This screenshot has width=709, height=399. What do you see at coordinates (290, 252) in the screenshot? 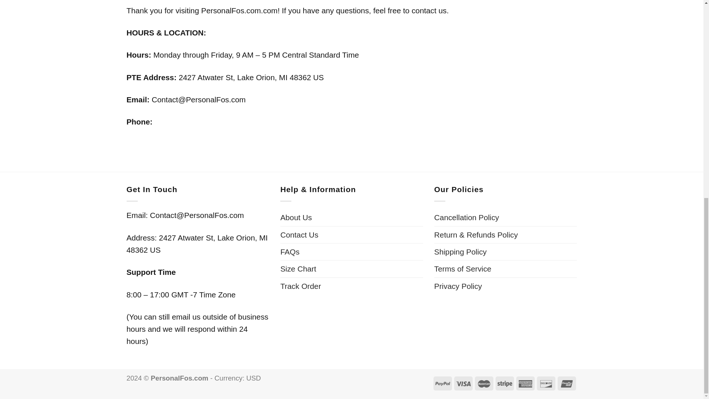
I see `FAQs` at bounding box center [290, 252].